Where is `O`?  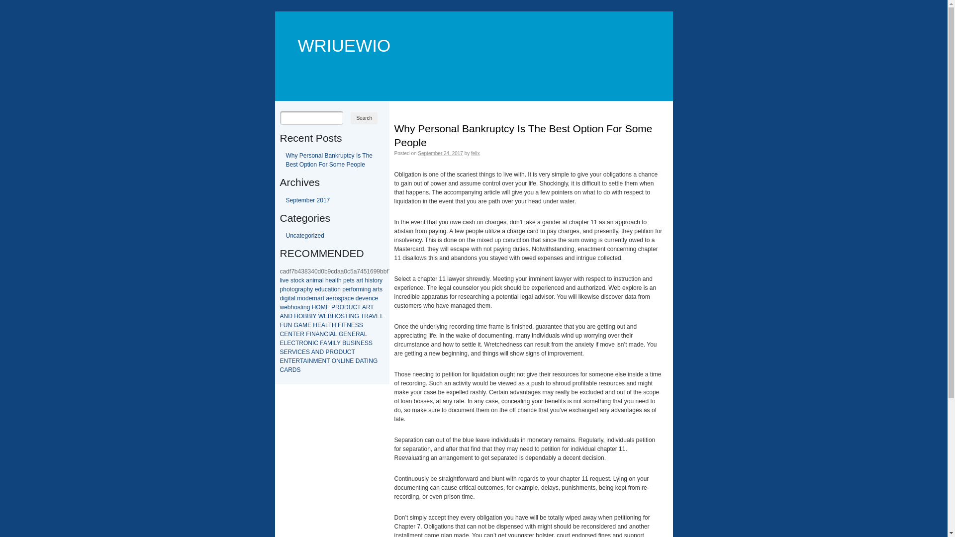
O is located at coordinates (342, 307).